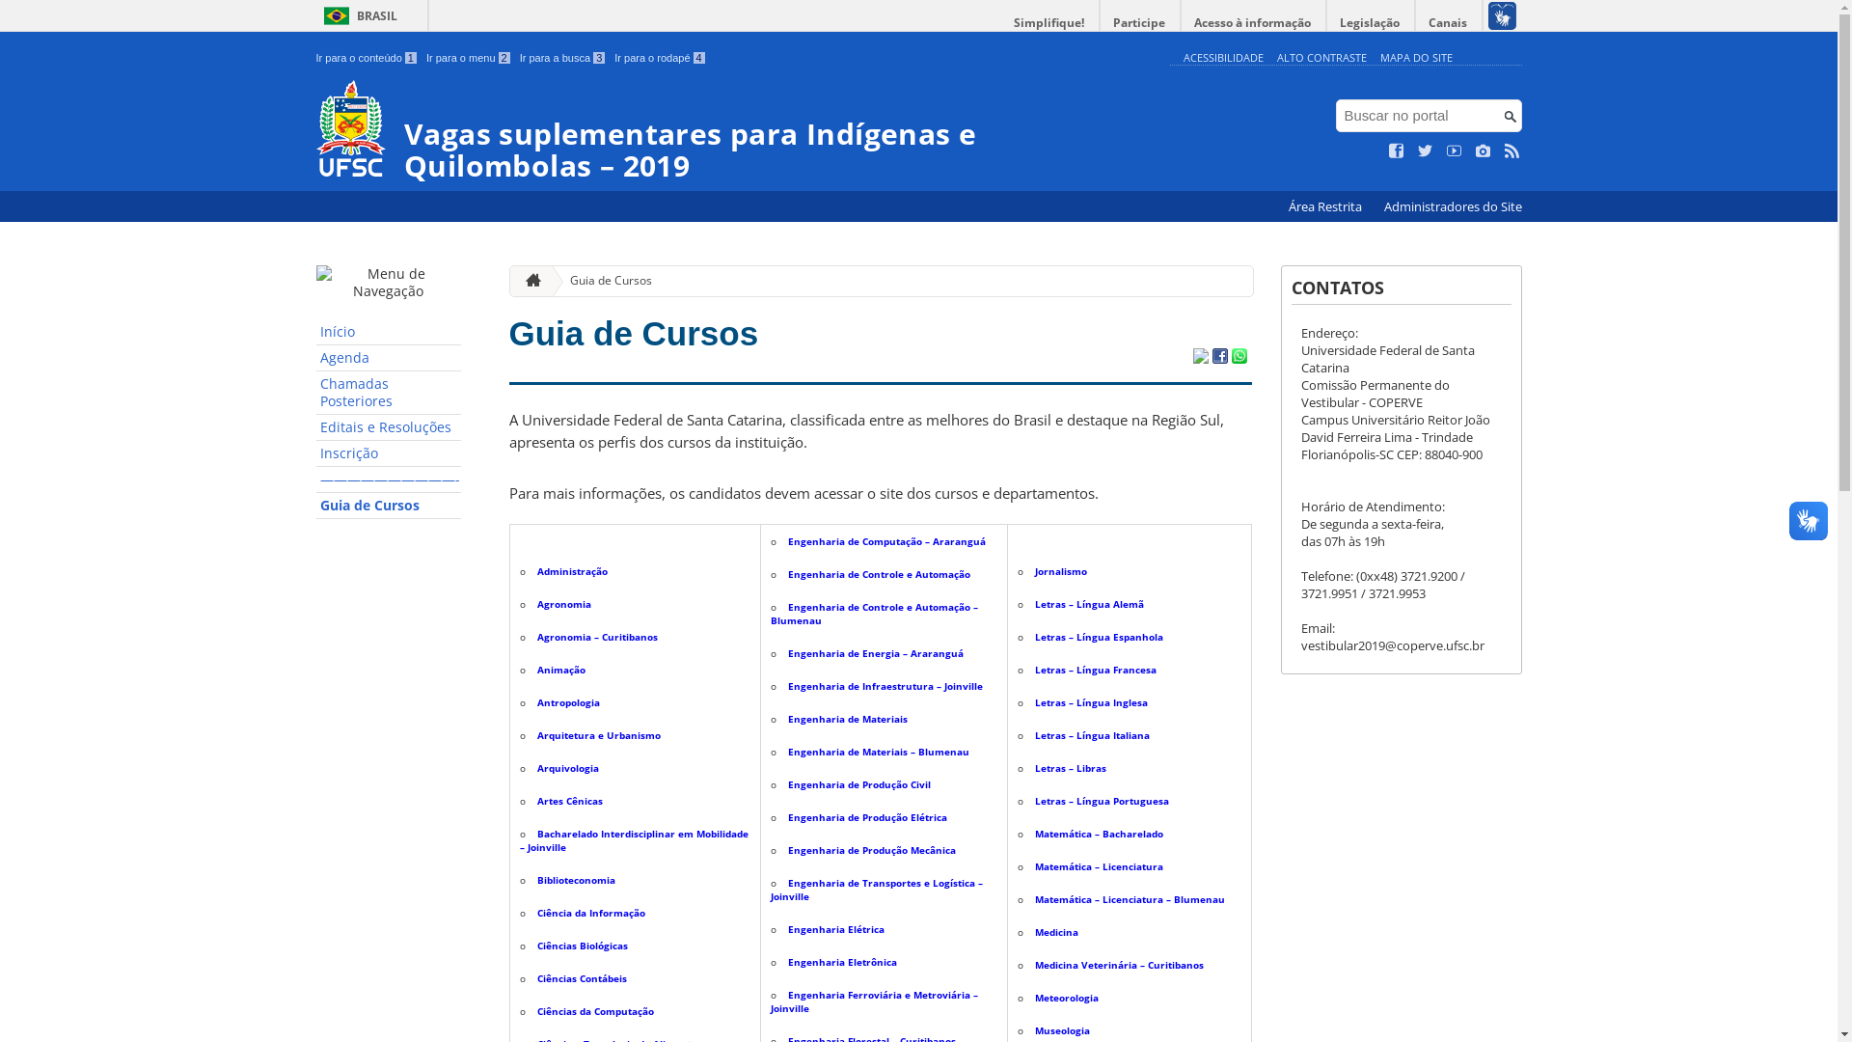 The width and height of the screenshot is (1852, 1042). I want to click on BRASIL, so click(357, 15).